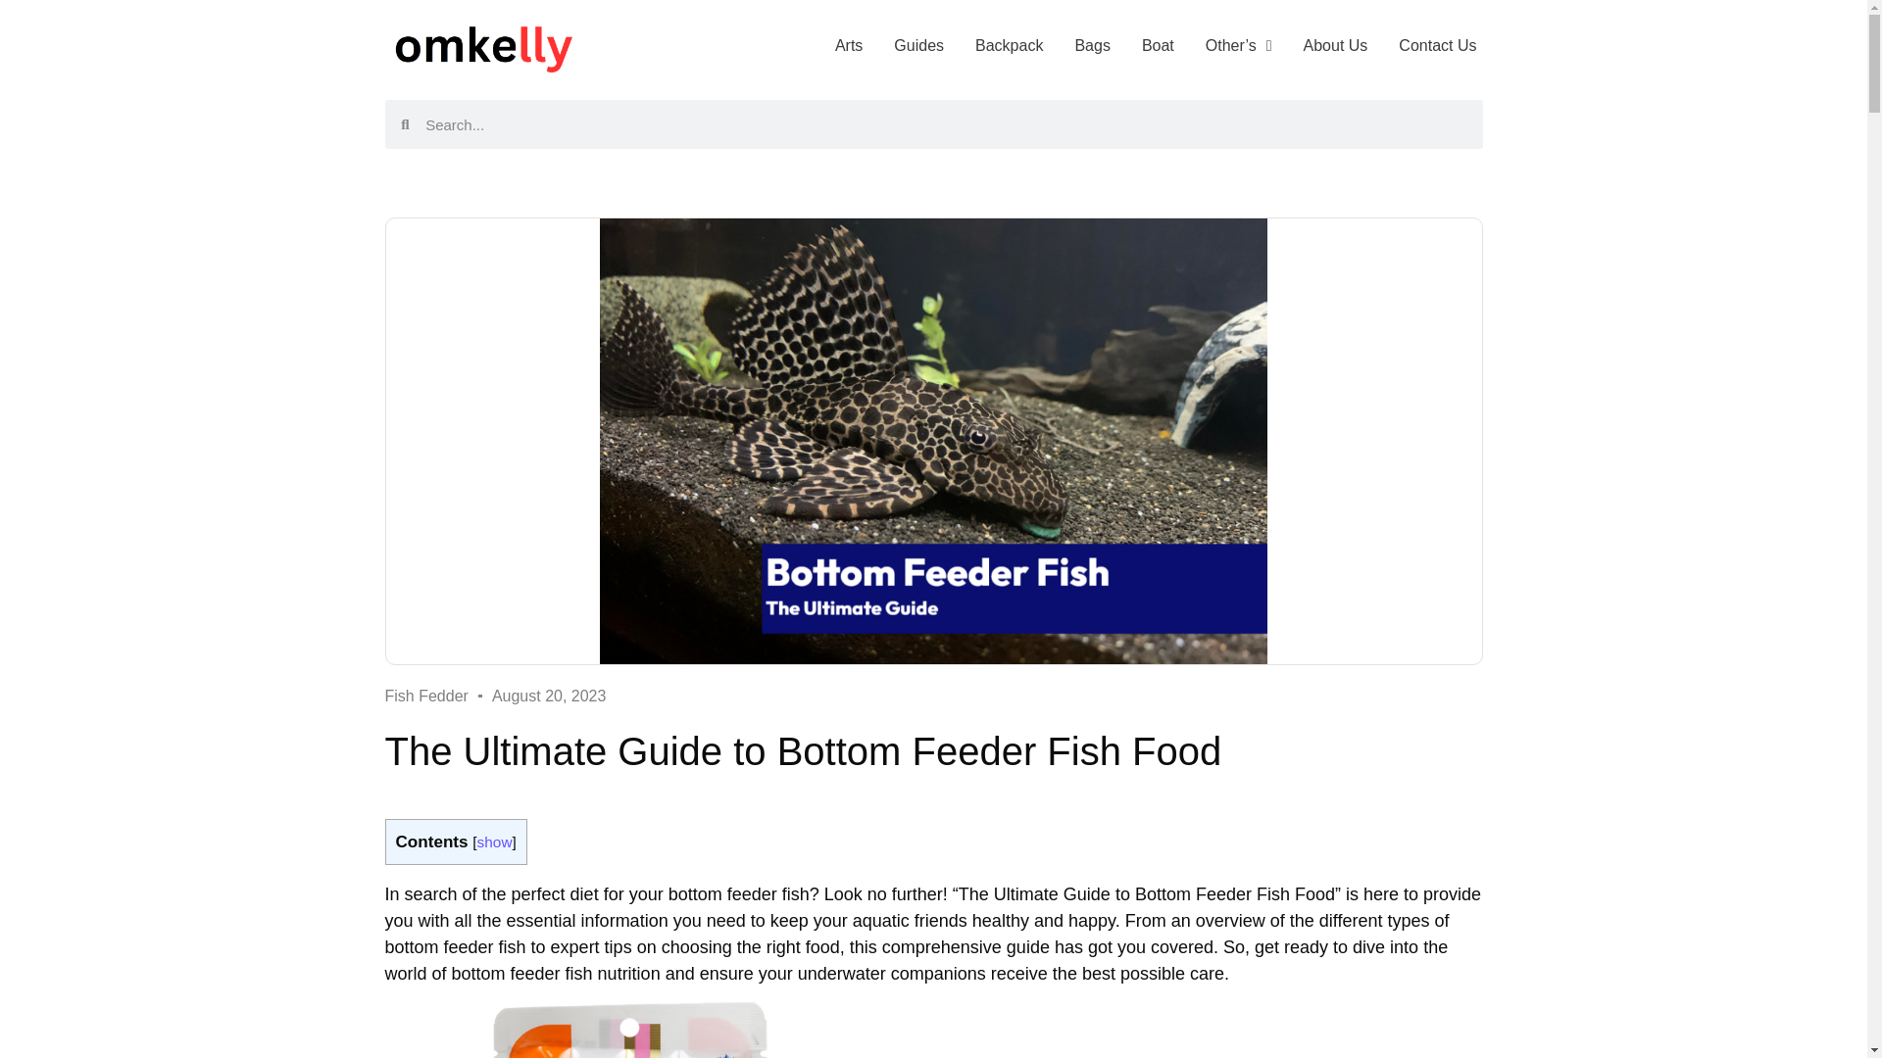 This screenshot has width=1882, height=1058. What do you see at coordinates (919, 45) in the screenshot?
I see `Guides` at bounding box center [919, 45].